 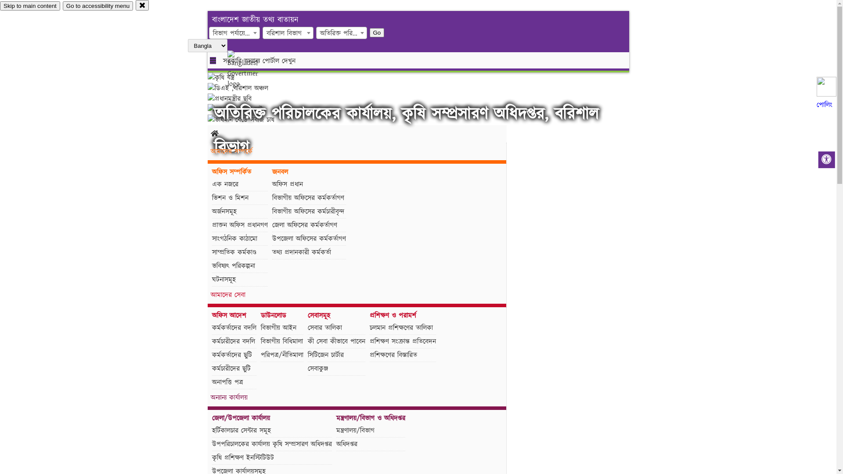 I want to click on Go, so click(x=377, y=32).